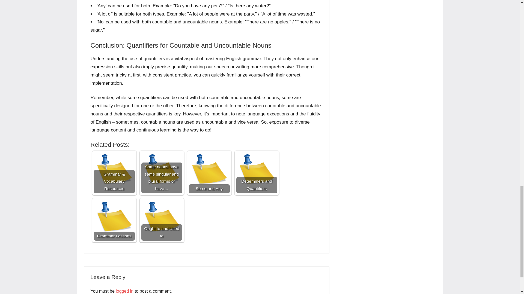  What do you see at coordinates (114, 220) in the screenshot?
I see `Grammar Lessons` at bounding box center [114, 220].